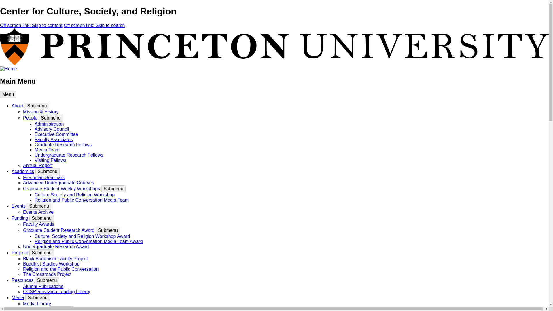 This screenshot has width=553, height=311. What do you see at coordinates (18, 206) in the screenshot?
I see `Events` at bounding box center [18, 206].